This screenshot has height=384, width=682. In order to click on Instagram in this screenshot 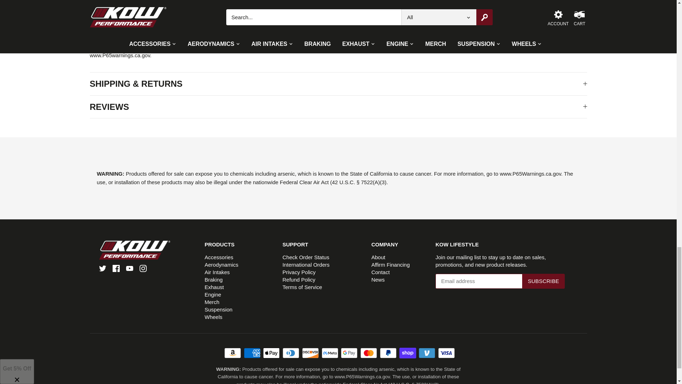, I will do `click(143, 268)`.